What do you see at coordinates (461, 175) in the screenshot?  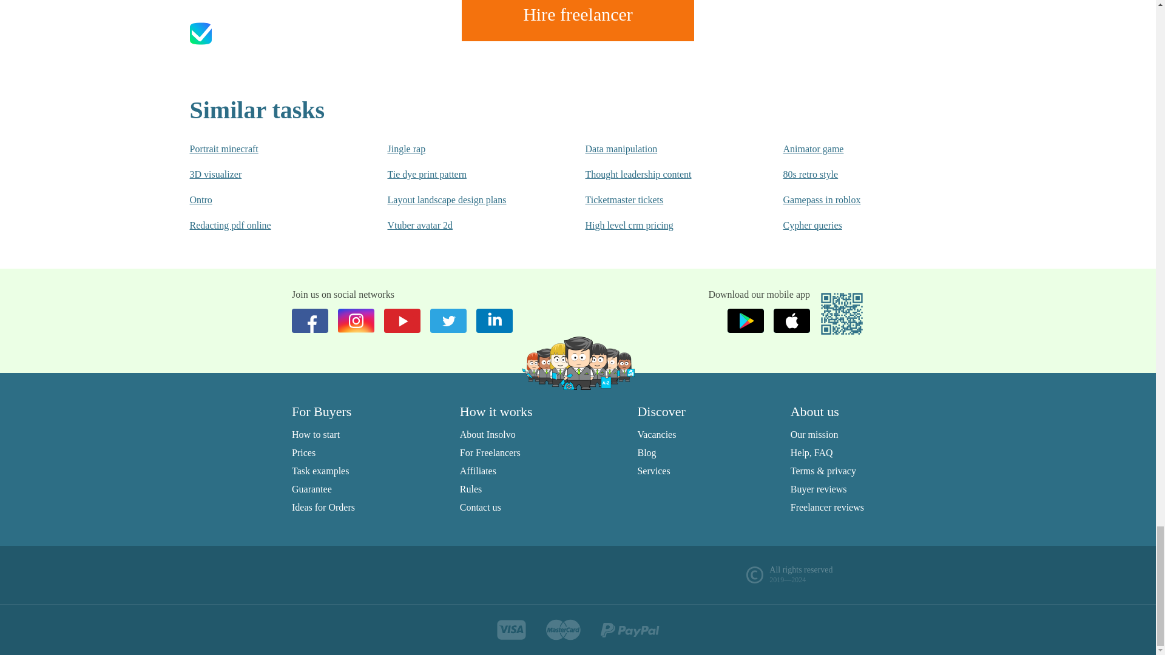 I see `Tie dye print pattern` at bounding box center [461, 175].